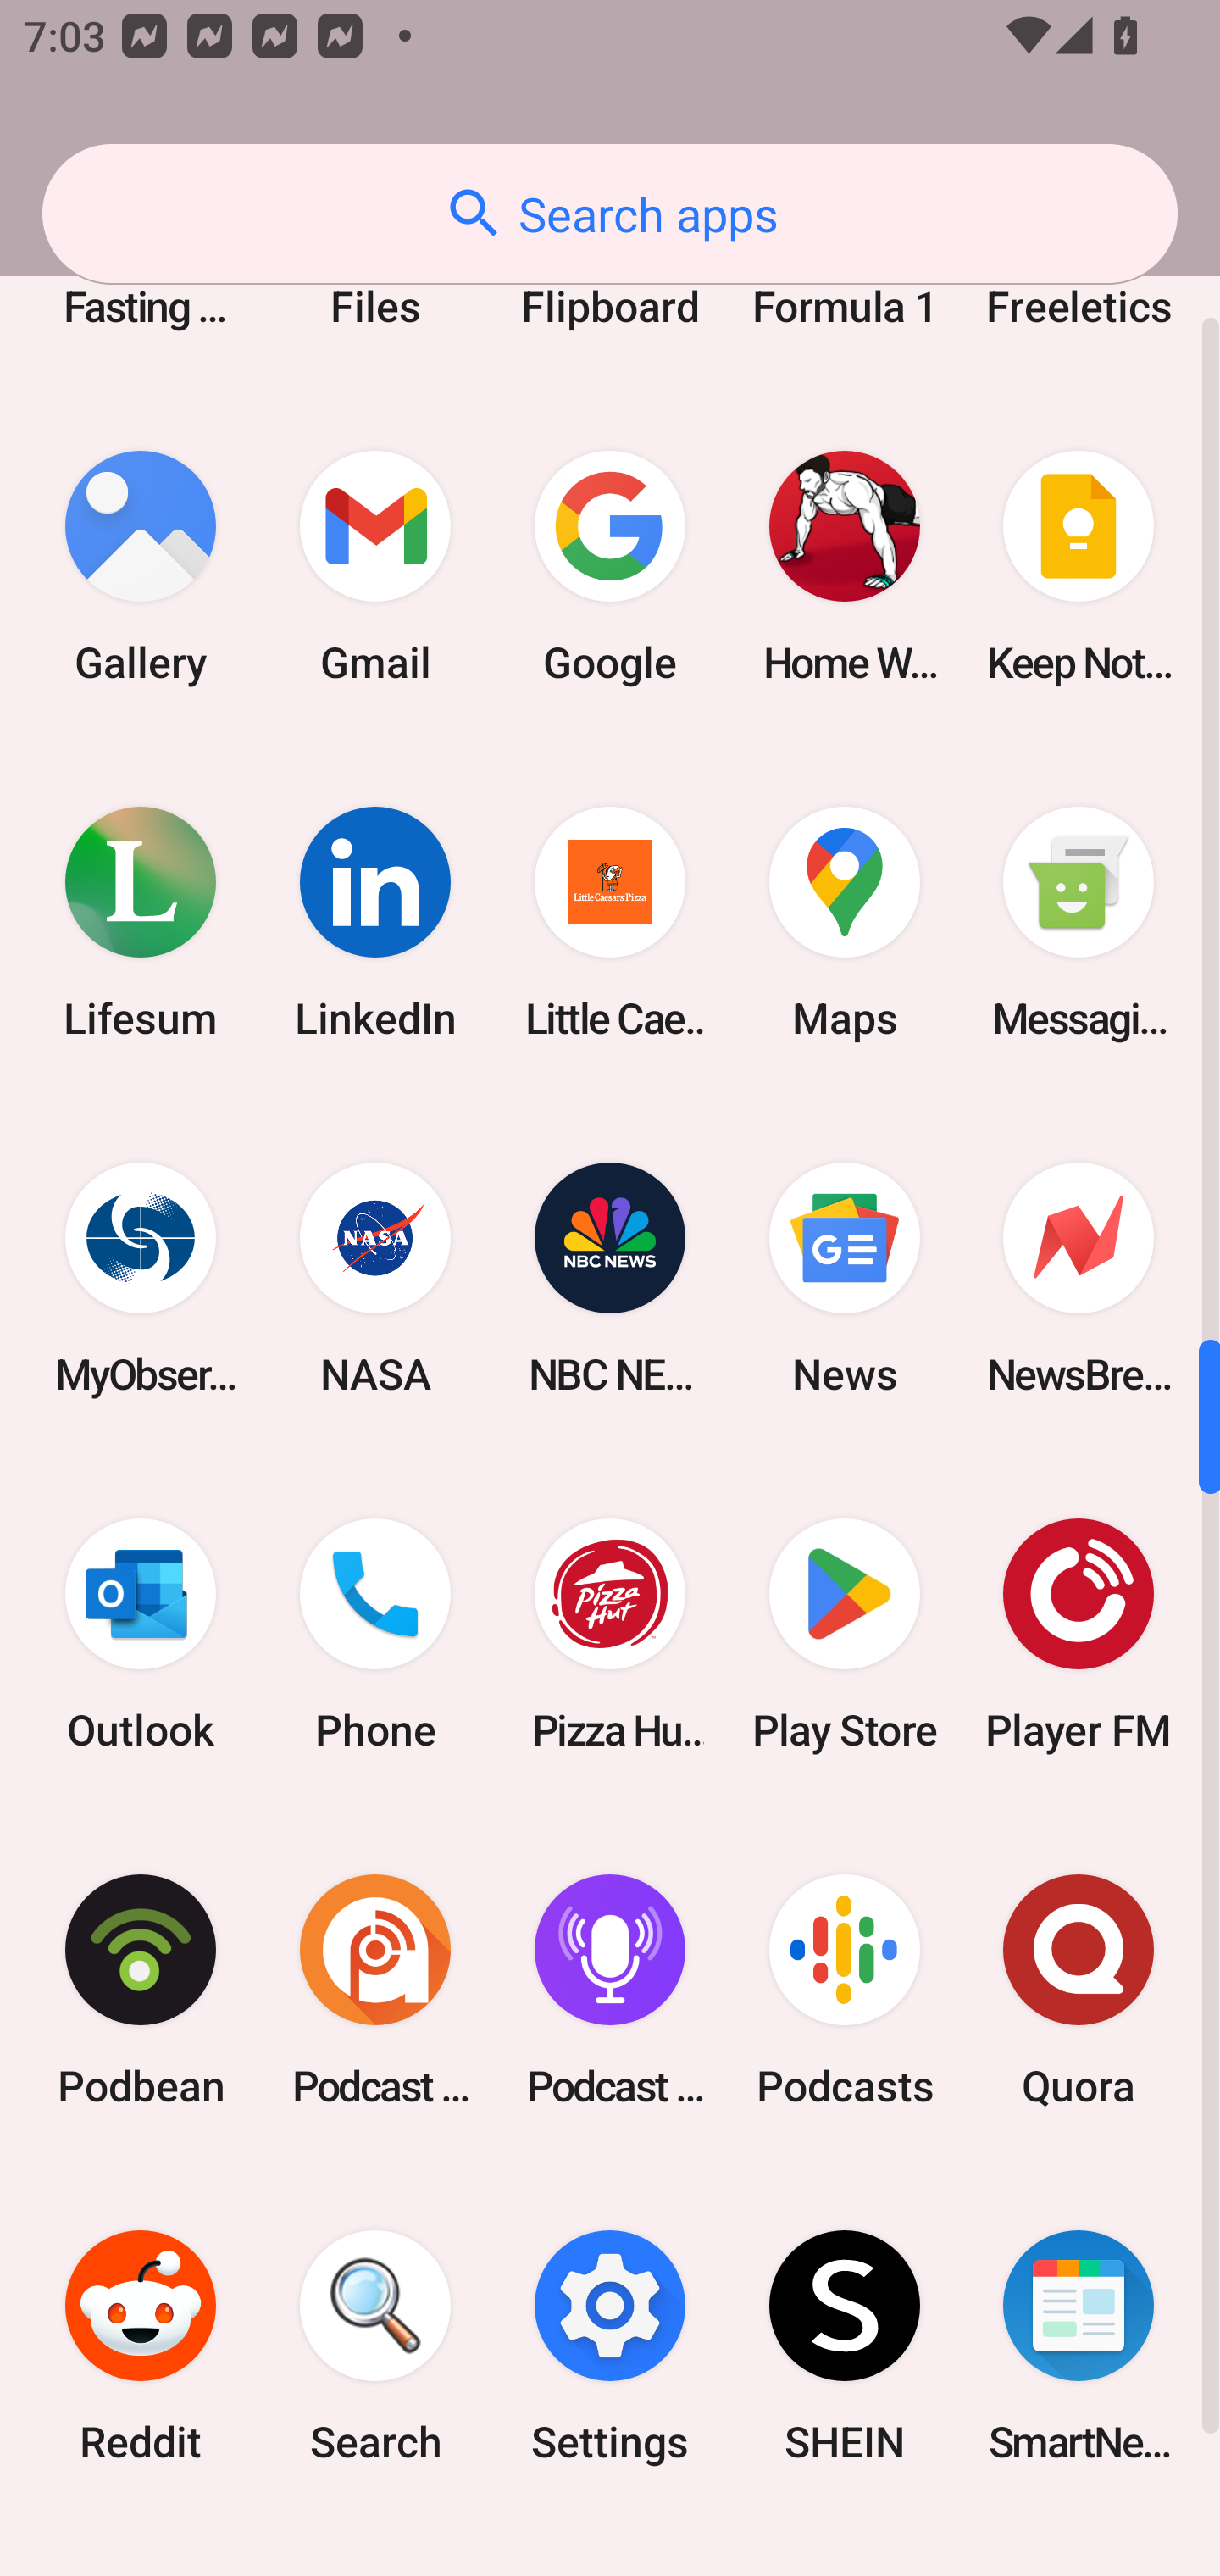 The width and height of the screenshot is (1220, 2576). What do you see at coordinates (141, 1634) in the screenshot?
I see `Outlook` at bounding box center [141, 1634].